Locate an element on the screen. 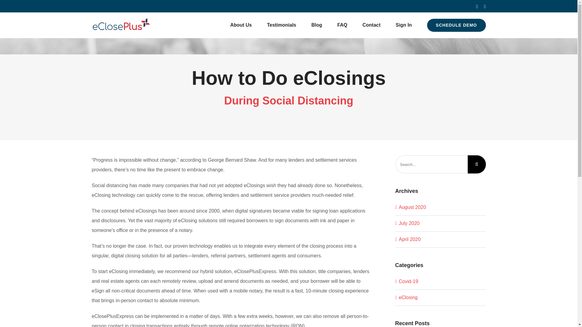  Testimonials is located at coordinates (282, 25).